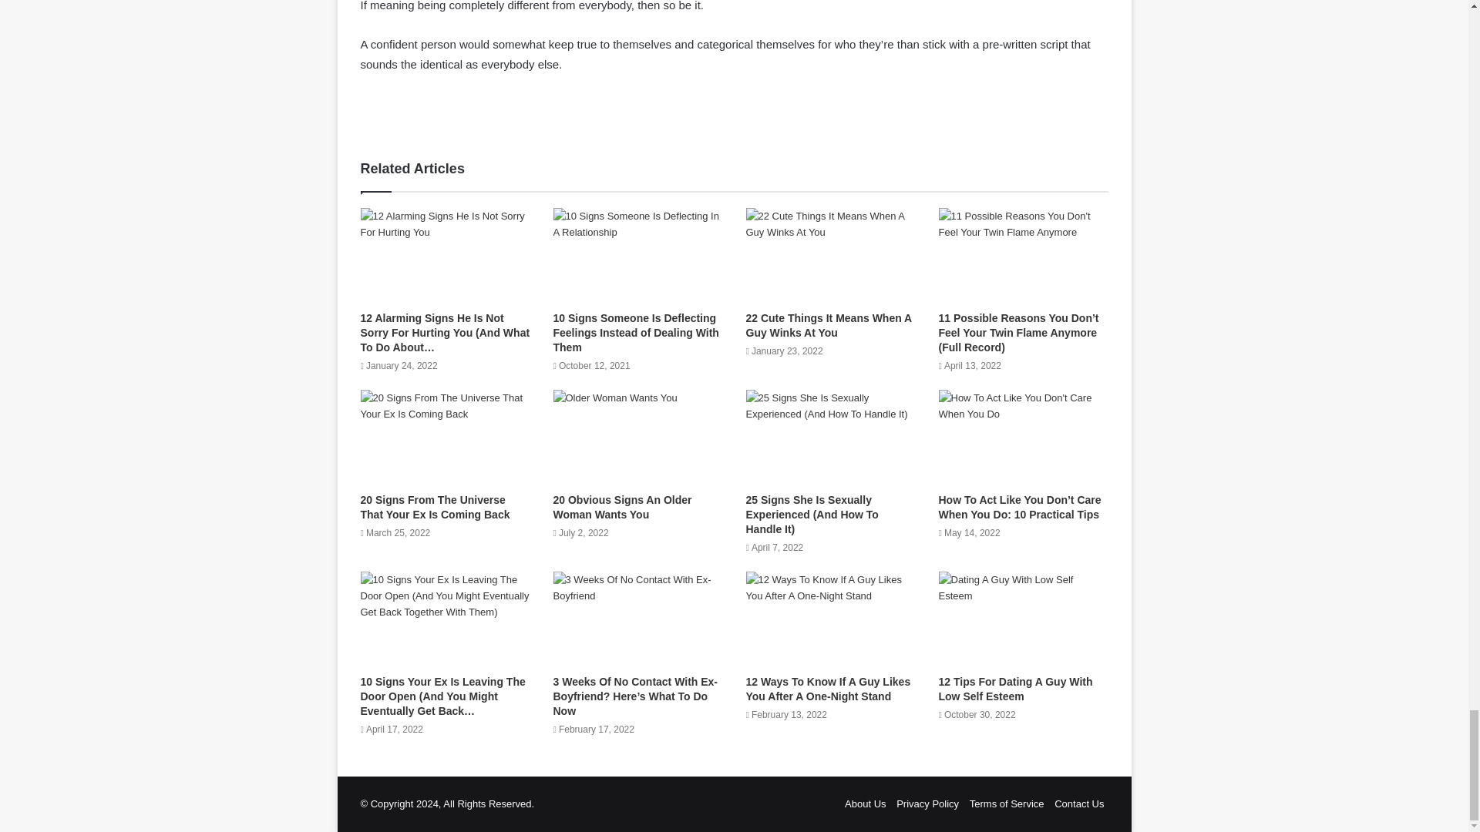 The height and width of the screenshot is (832, 1480). What do you see at coordinates (828, 325) in the screenshot?
I see `22 Cute Things It Means When A Guy Winks At You` at bounding box center [828, 325].